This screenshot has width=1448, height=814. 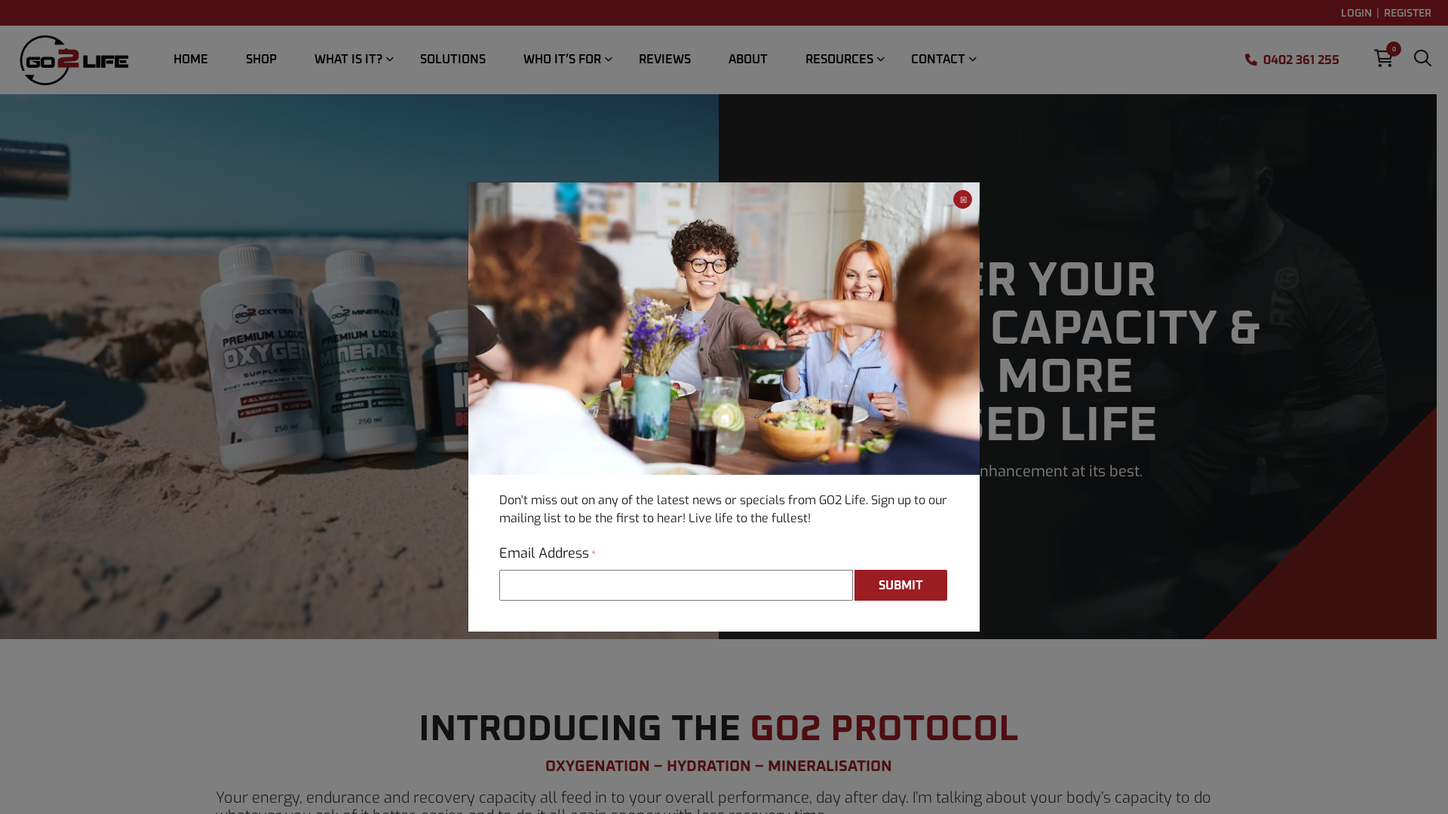 I want to click on REVIEWS, so click(x=665, y=60).